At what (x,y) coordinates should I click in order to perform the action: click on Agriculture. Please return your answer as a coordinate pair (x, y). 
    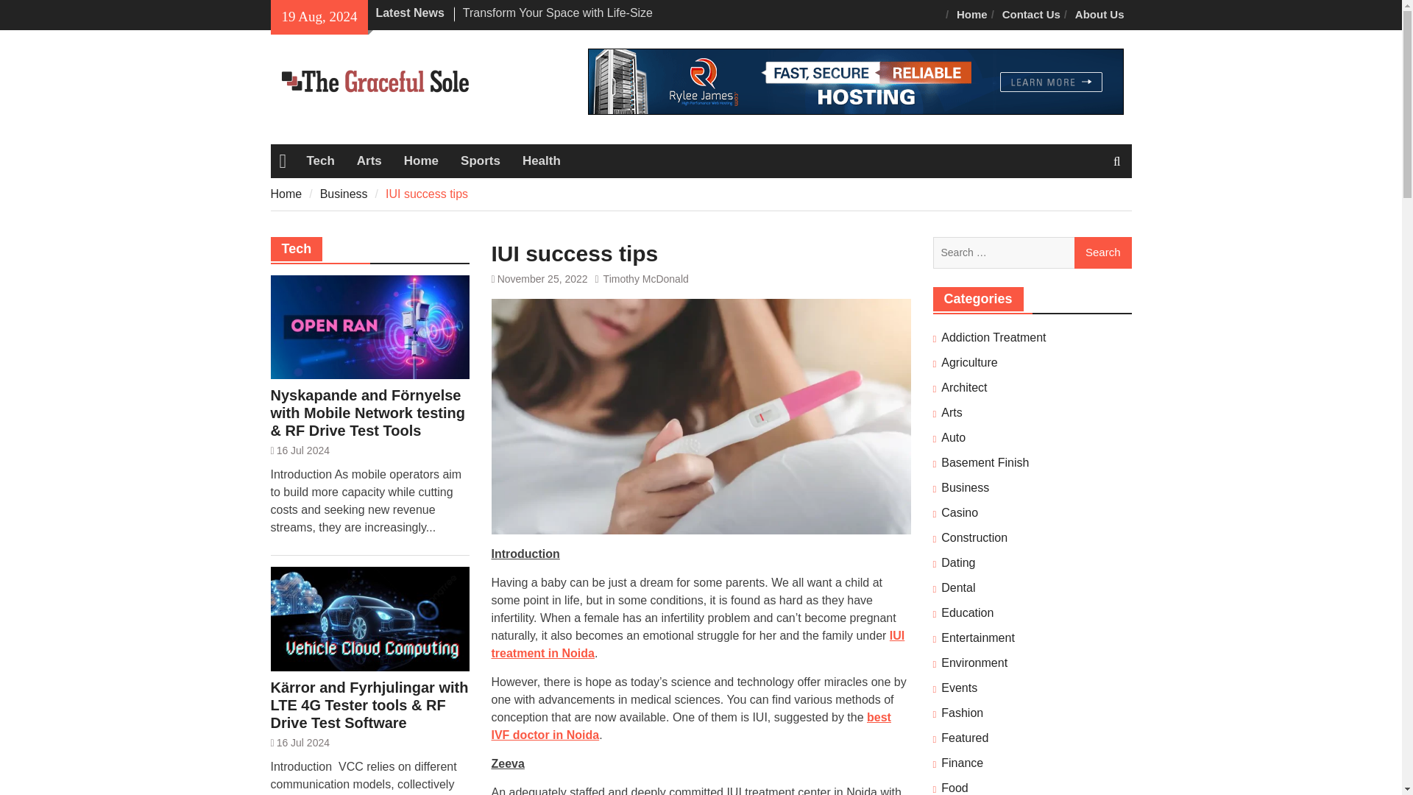
    Looking at the image, I should click on (968, 362).